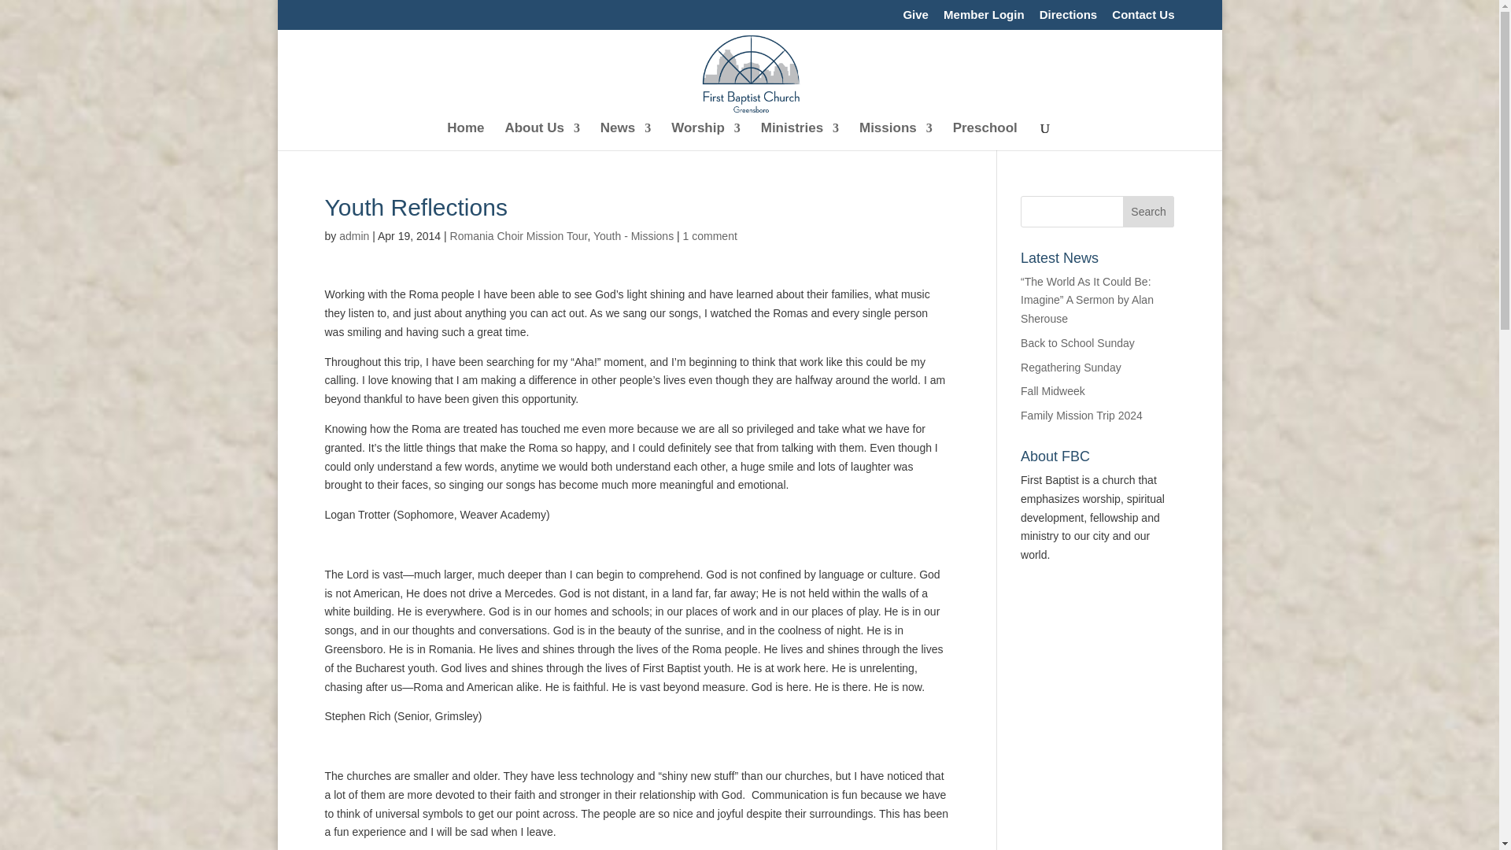  What do you see at coordinates (984, 18) in the screenshot?
I see `Member Login` at bounding box center [984, 18].